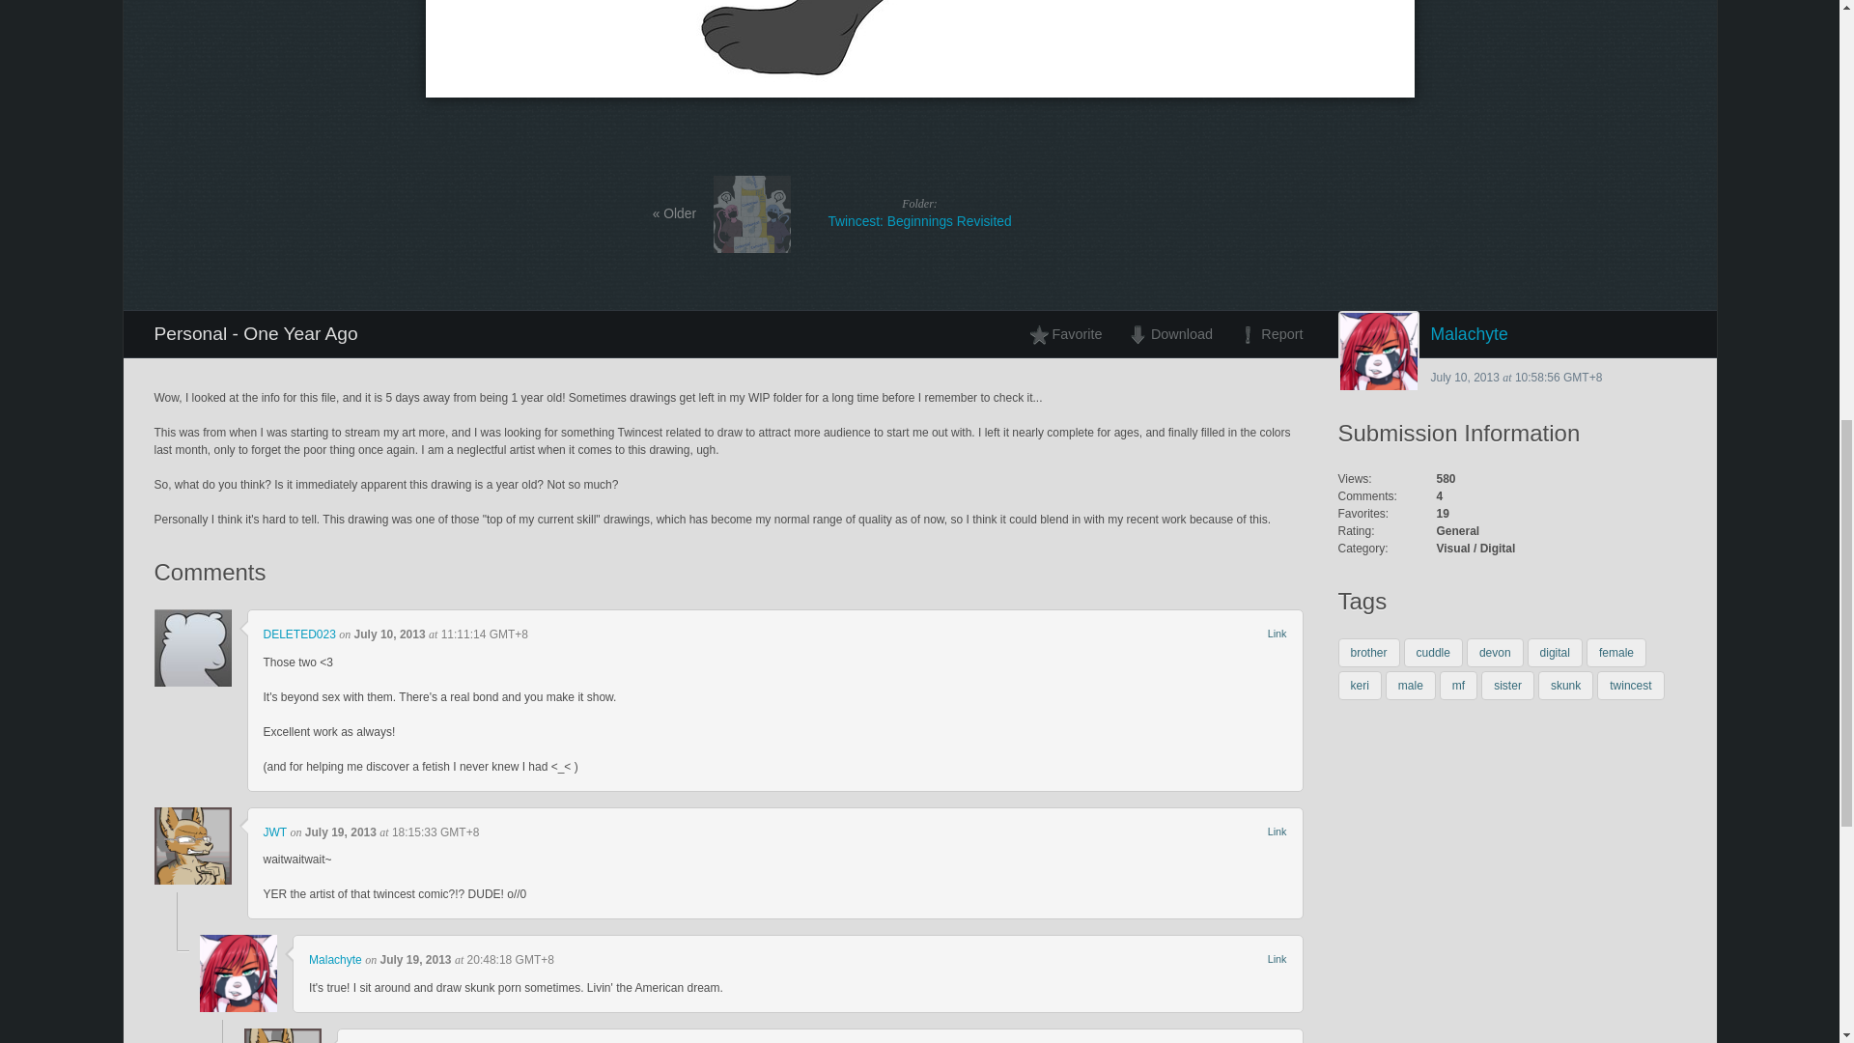 The height and width of the screenshot is (1043, 1854). What do you see at coordinates (1555, 653) in the screenshot?
I see `digital` at bounding box center [1555, 653].